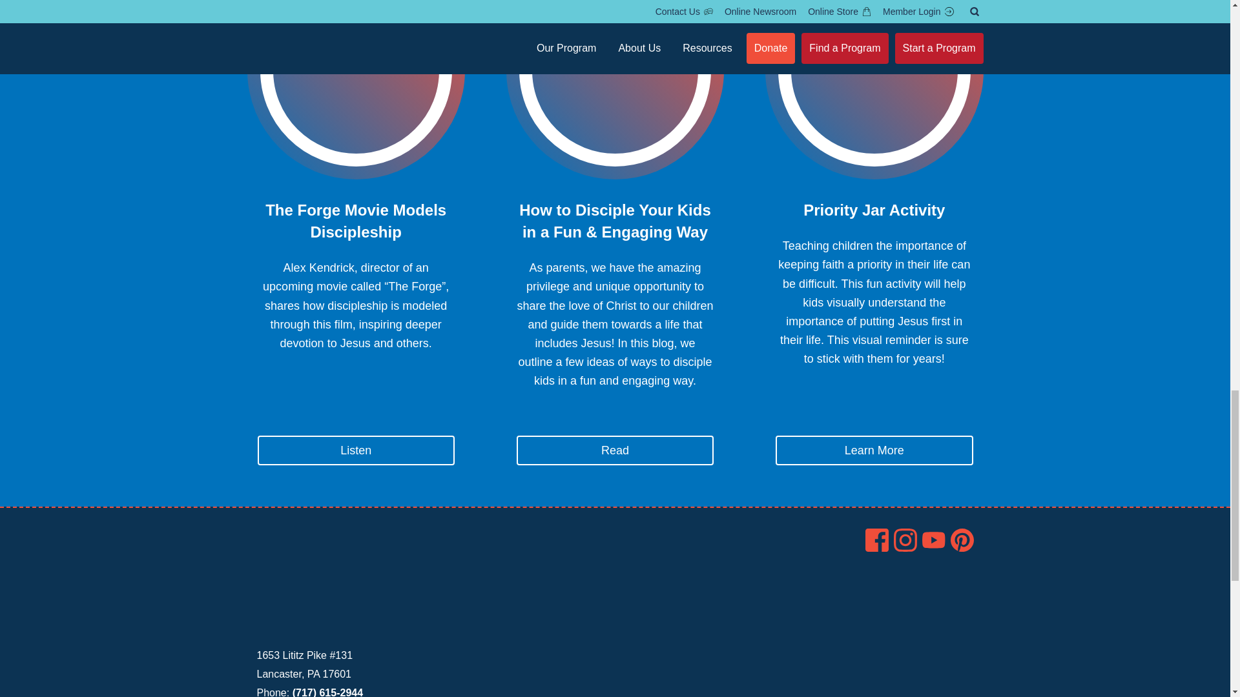  What do you see at coordinates (877, 540) in the screenshot?
I see `facebook` at bounding box center [877, 540].